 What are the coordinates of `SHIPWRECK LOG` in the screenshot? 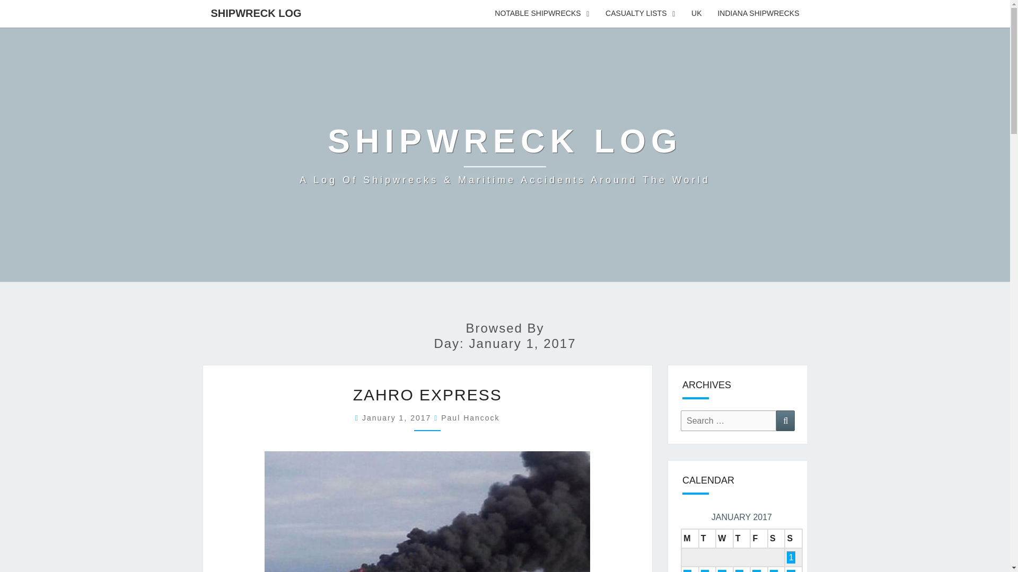 It's located at (256, 13).